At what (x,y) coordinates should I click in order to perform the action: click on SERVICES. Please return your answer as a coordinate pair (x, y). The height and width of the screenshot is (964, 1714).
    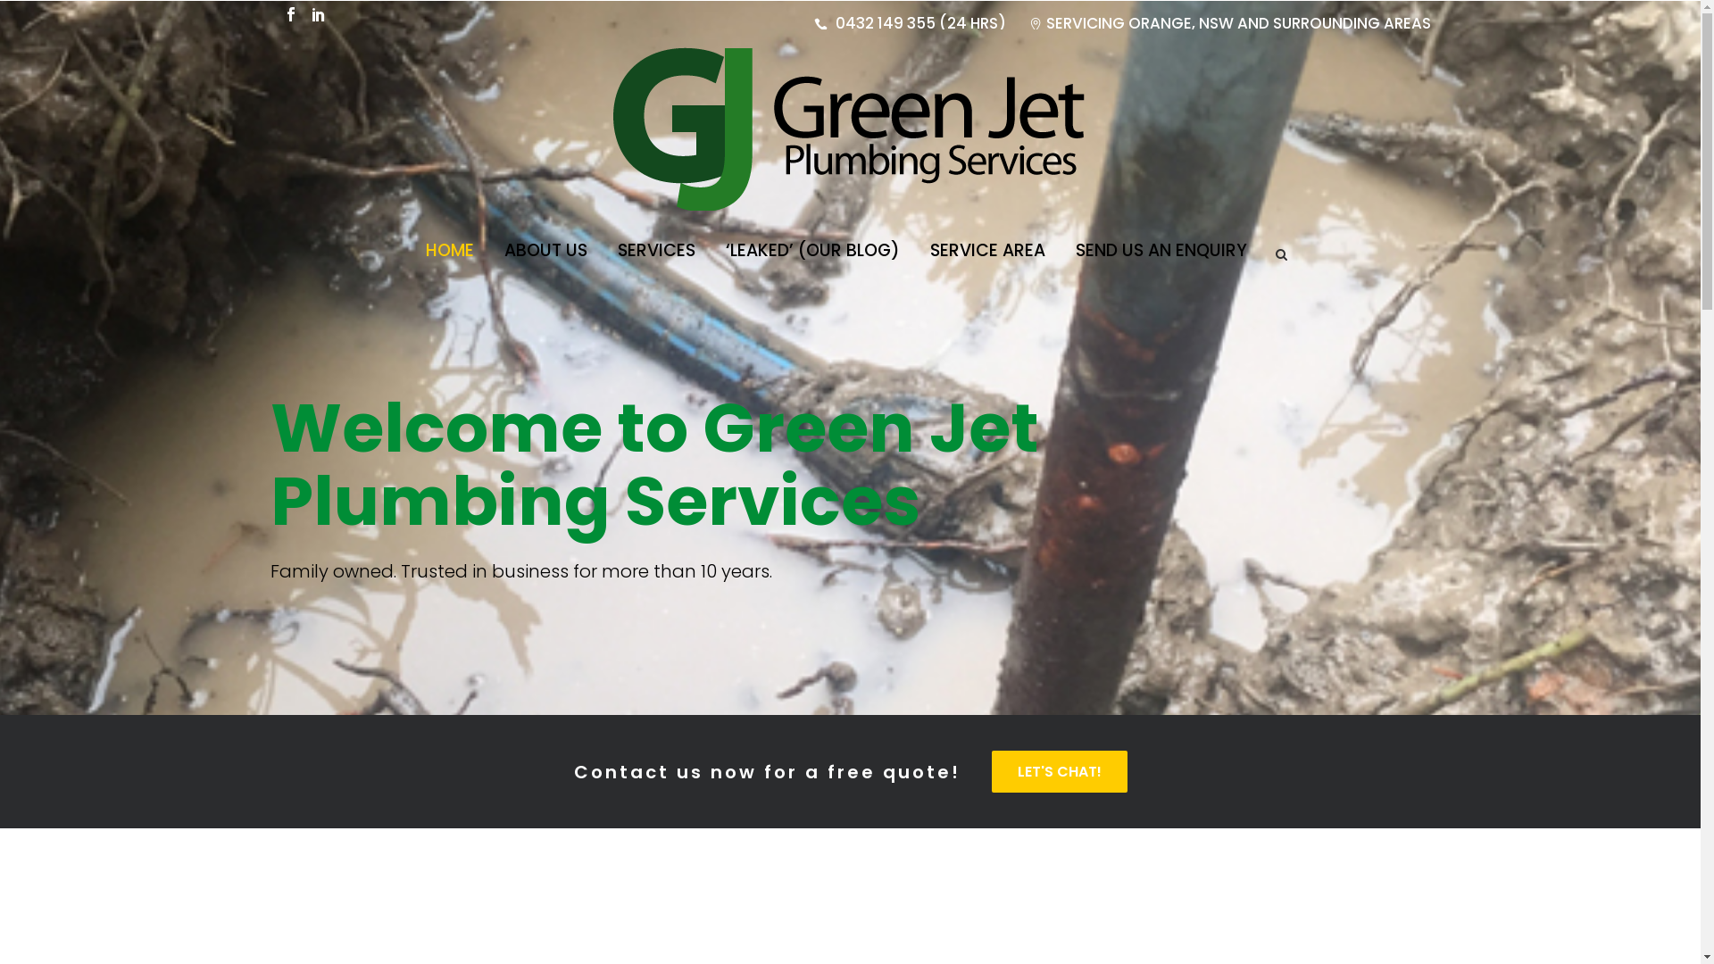
    Looking at the image, I should click on (655, 250).